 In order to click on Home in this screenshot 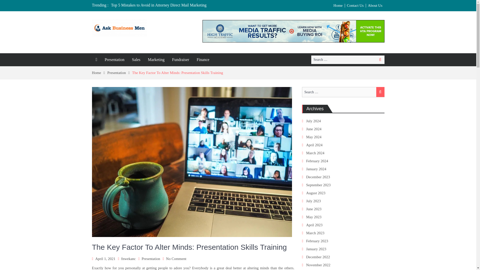, I will do `click(100, 72)`.